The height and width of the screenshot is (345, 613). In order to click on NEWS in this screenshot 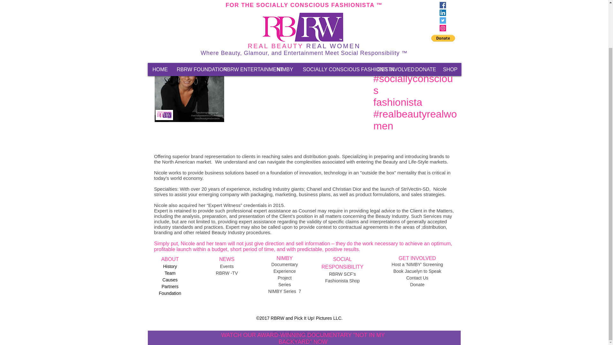, I will do `click(226, 259)`.